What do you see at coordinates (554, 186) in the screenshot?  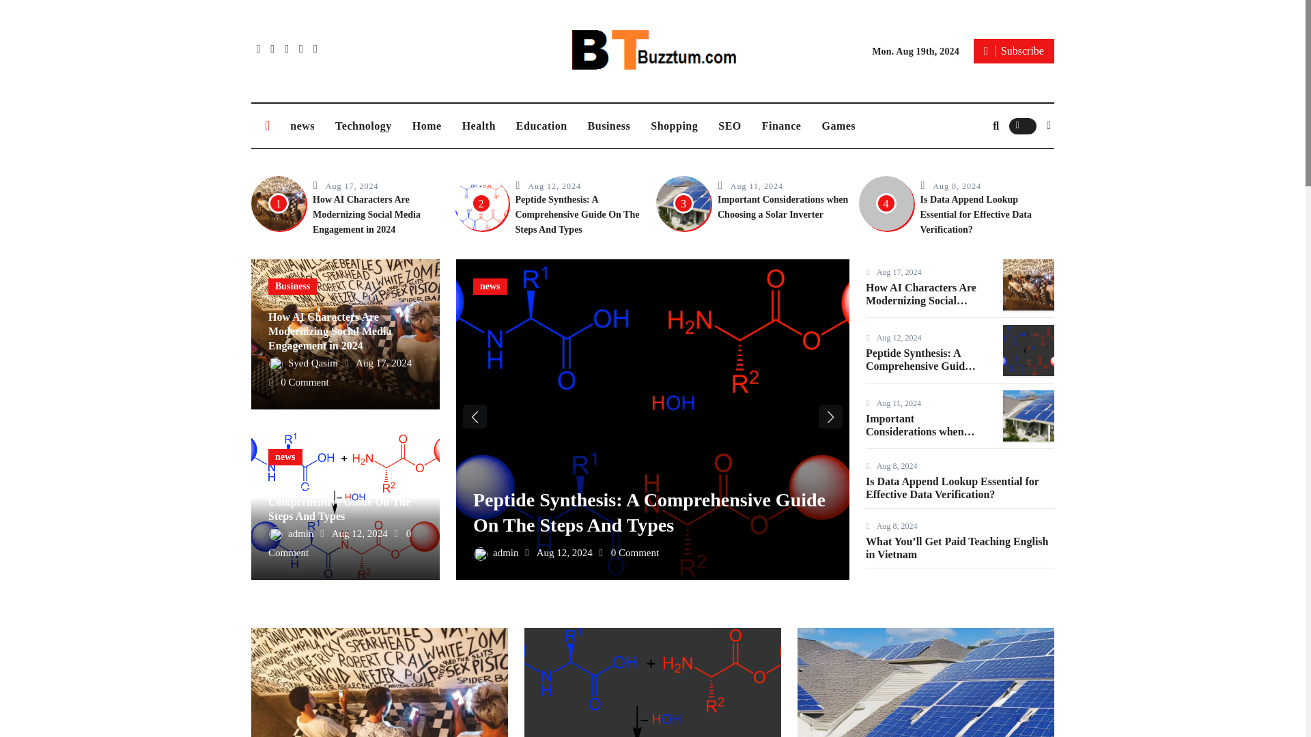 I see `Aug 12, 2024` at bounding box center [554, 186].